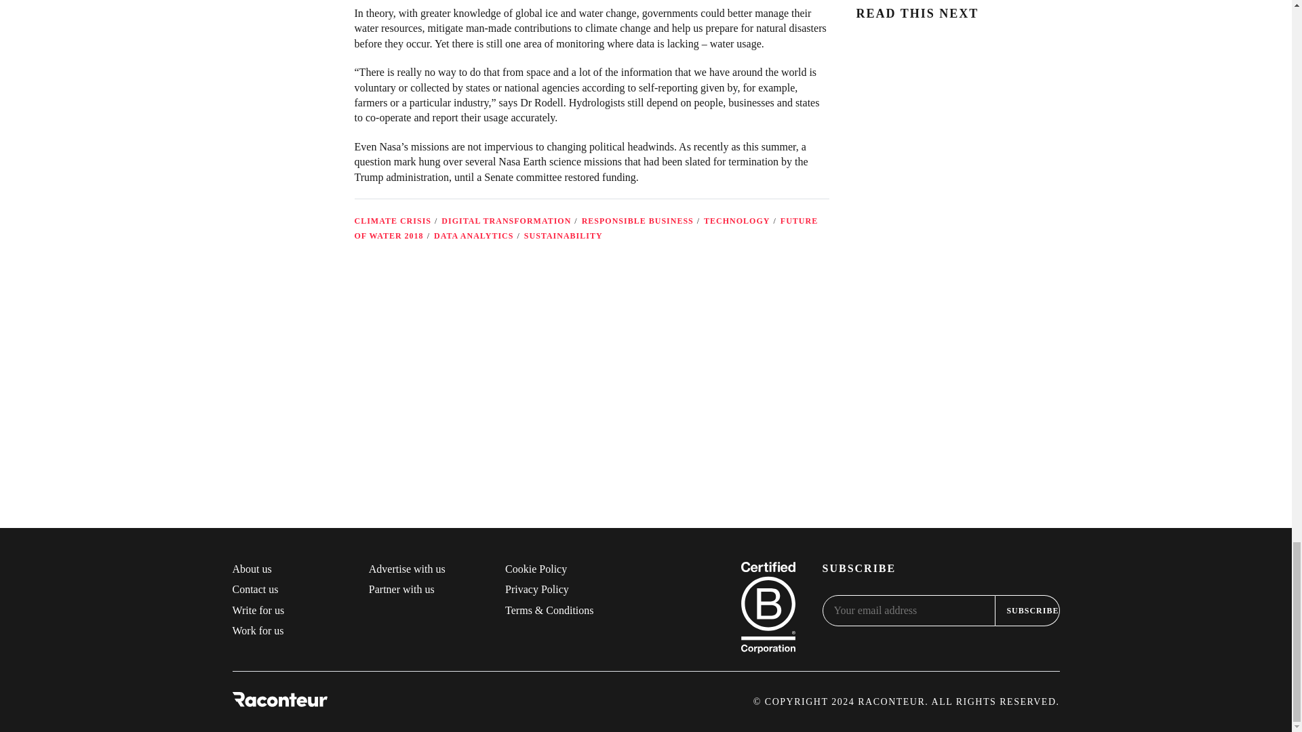  I want to click on SUSTAINABILITY, so click(563, 236).